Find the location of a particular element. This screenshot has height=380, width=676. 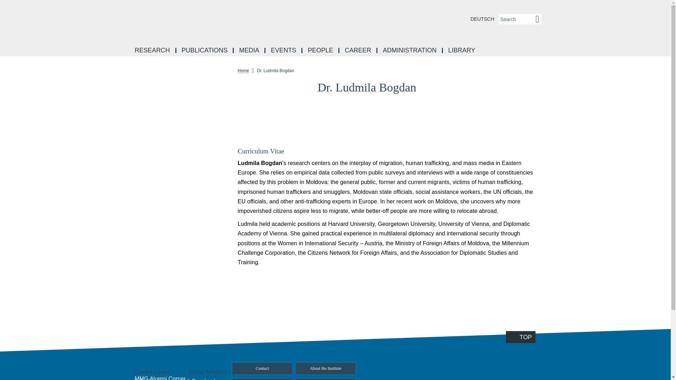

Twitter is located at coordinates (546, 133).